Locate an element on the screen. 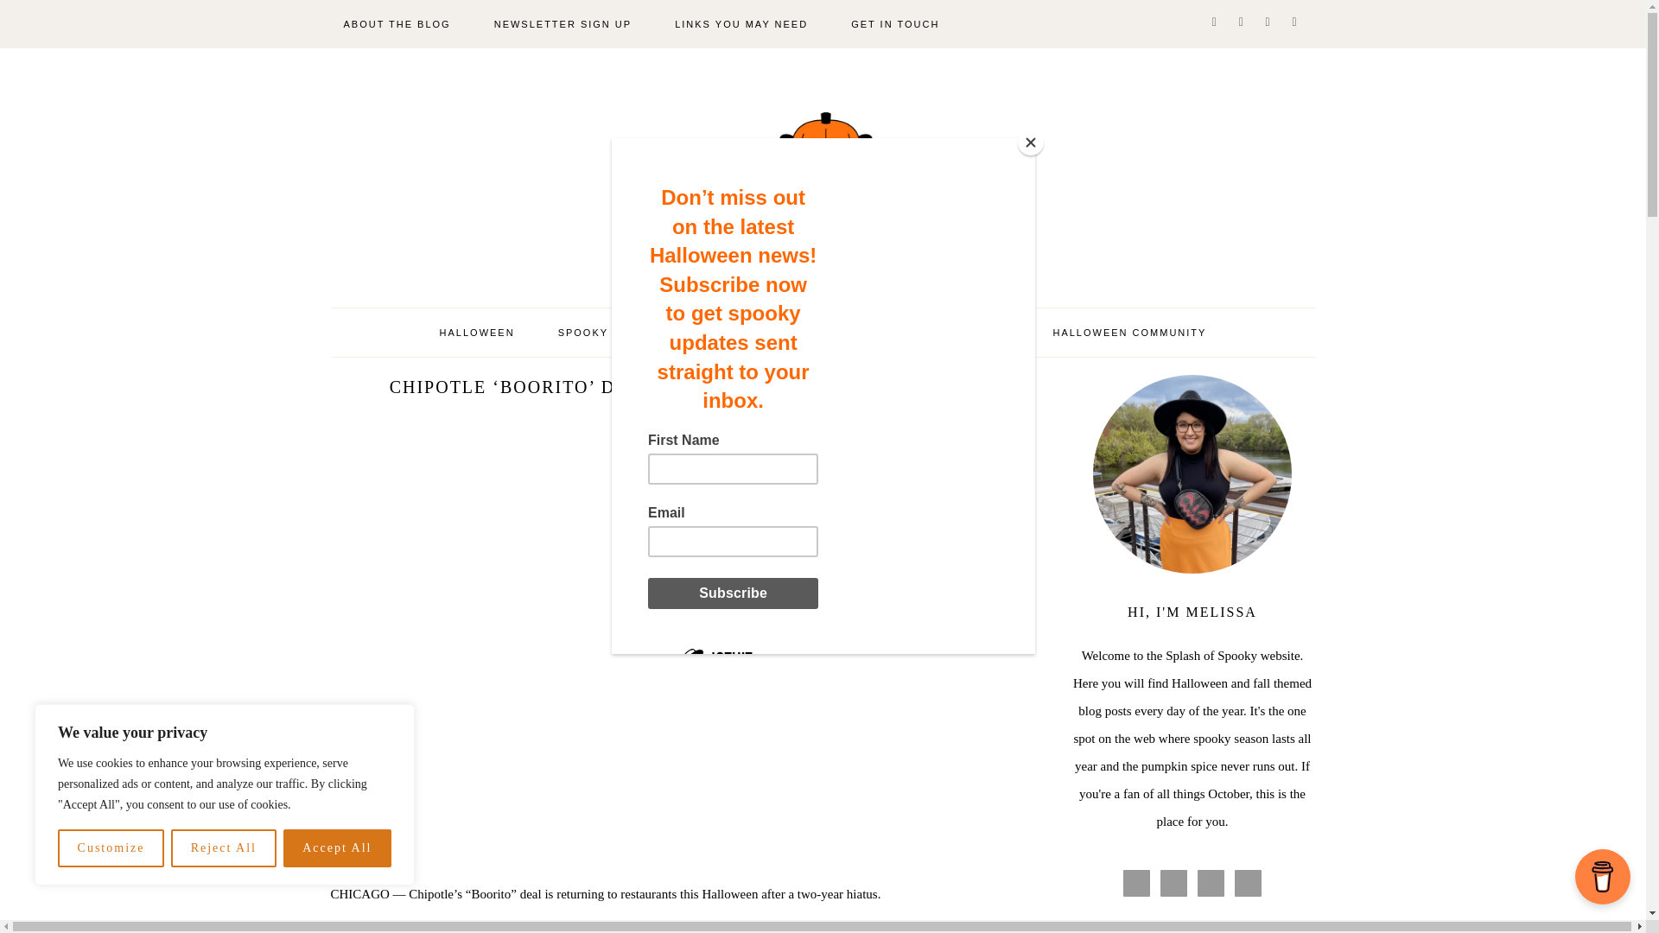 This screenshot has width=1659, height=933. Customize is located at coordinates (111, 848).